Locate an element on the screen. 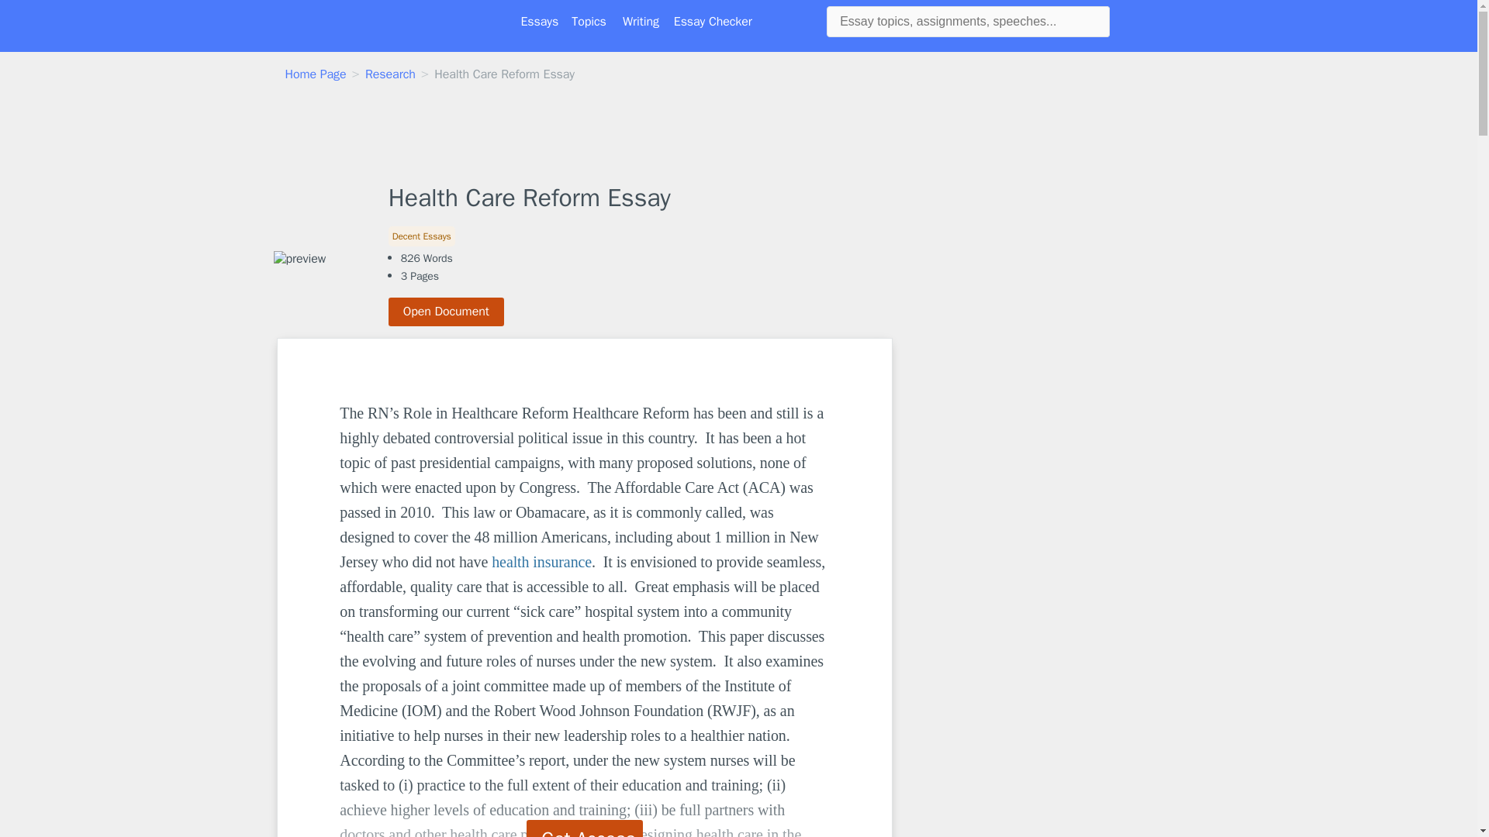  Open Document is located at coordinates (447, 312).